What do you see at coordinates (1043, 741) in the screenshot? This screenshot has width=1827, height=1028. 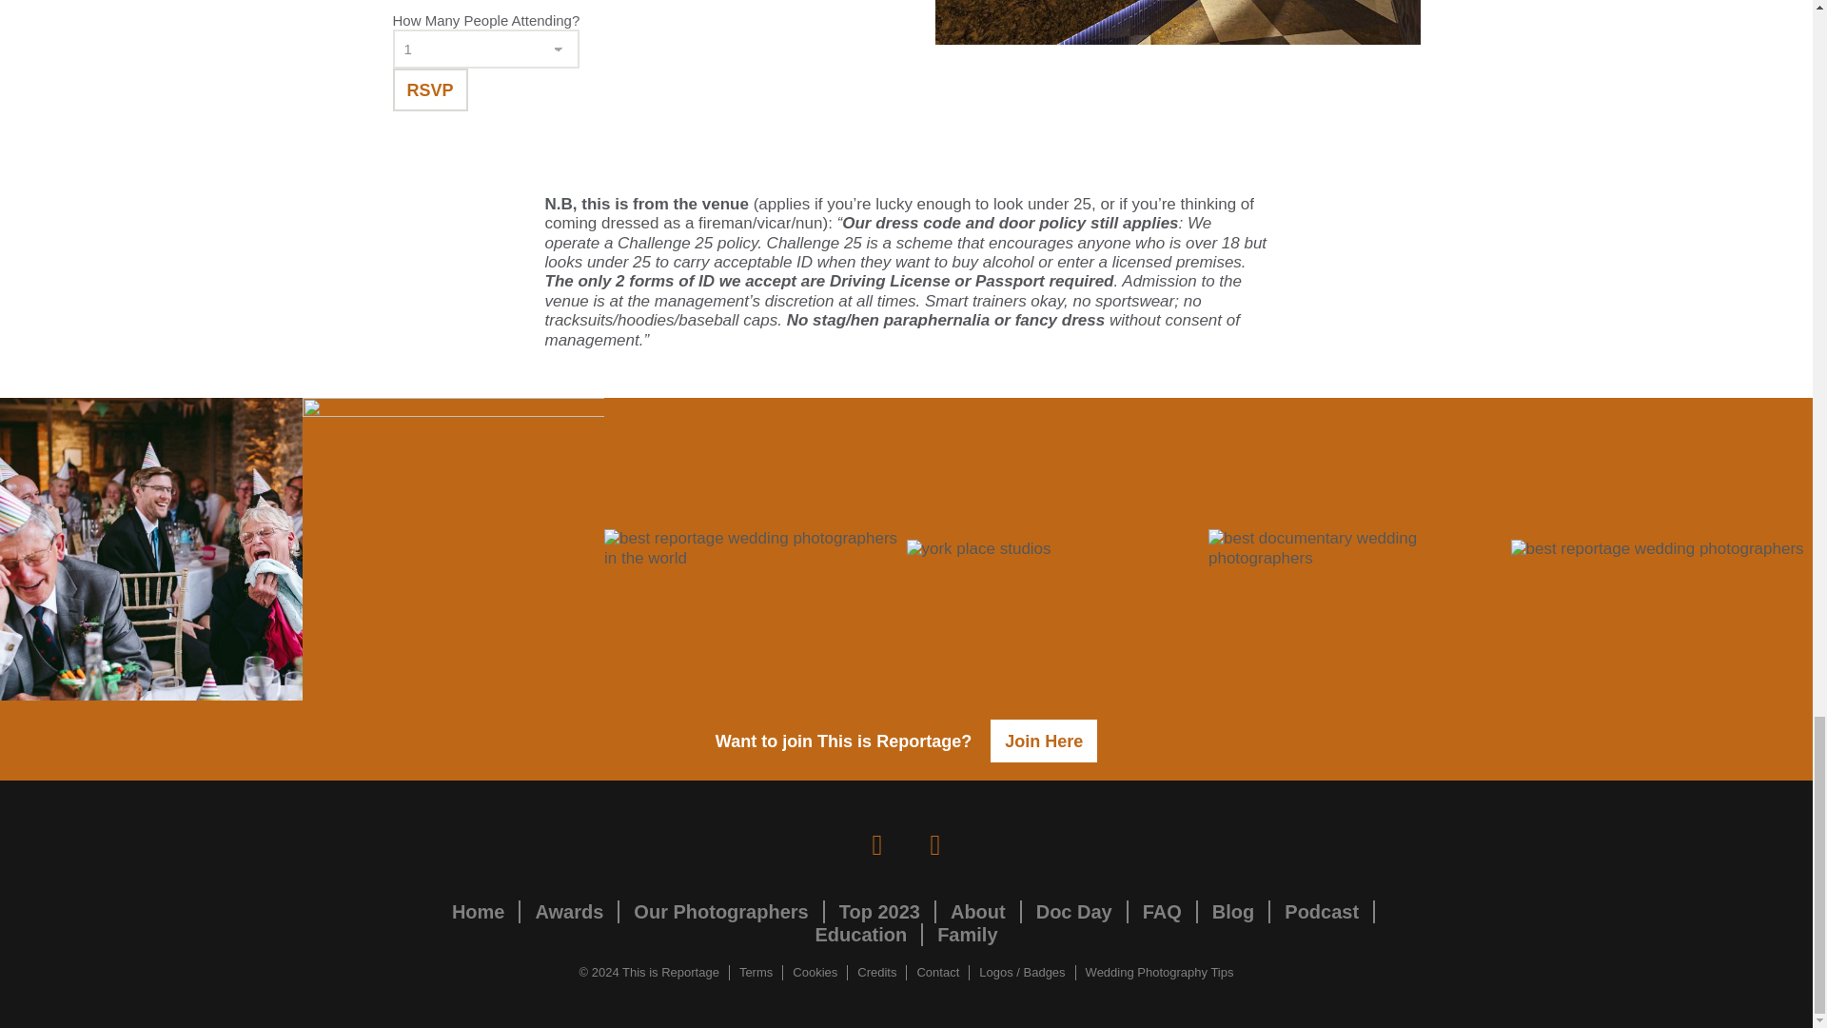 I see `Join Here` at bounding box center [1043, 741].